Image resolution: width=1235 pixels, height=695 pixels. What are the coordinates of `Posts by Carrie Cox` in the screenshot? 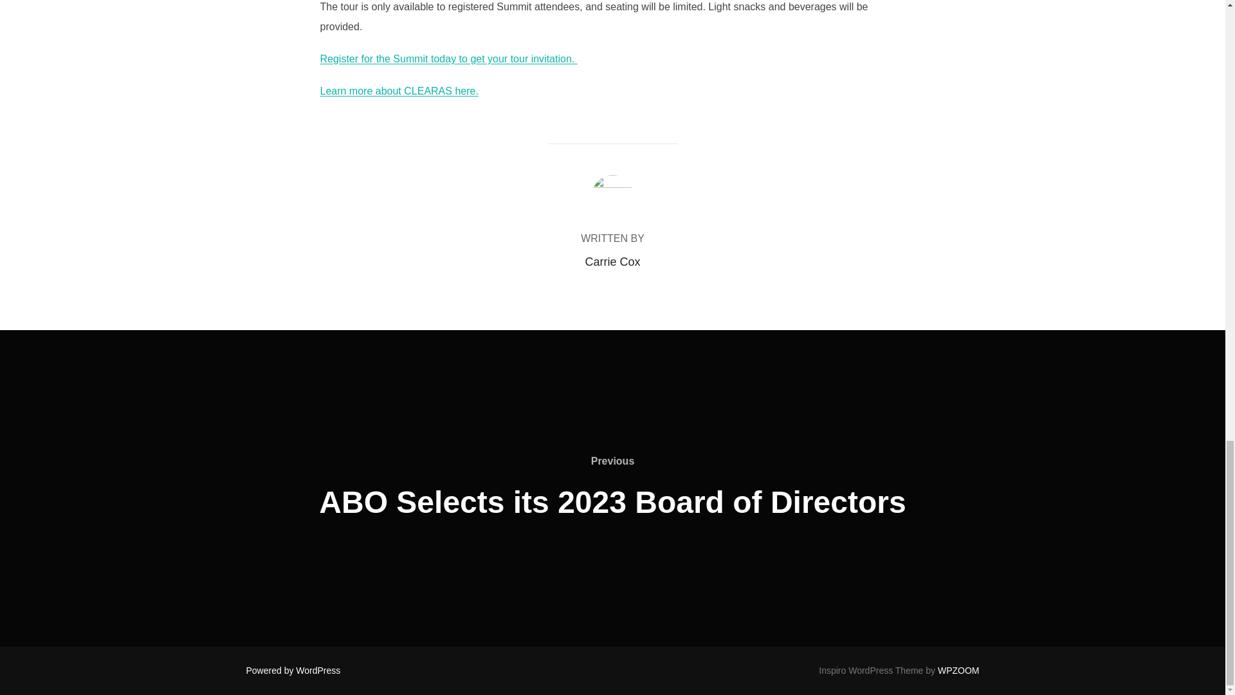 It's located at (612, 261).